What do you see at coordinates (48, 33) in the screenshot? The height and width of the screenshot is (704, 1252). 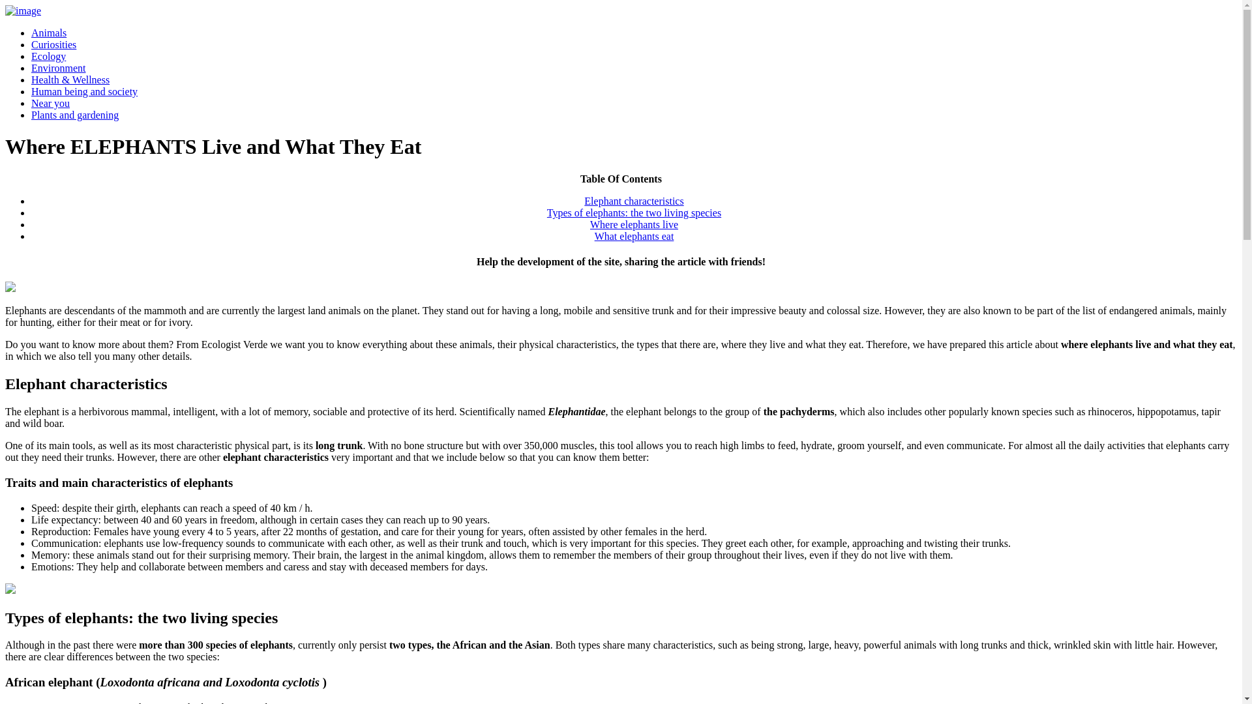 I see `Animals` at bounding box center [48, 33].